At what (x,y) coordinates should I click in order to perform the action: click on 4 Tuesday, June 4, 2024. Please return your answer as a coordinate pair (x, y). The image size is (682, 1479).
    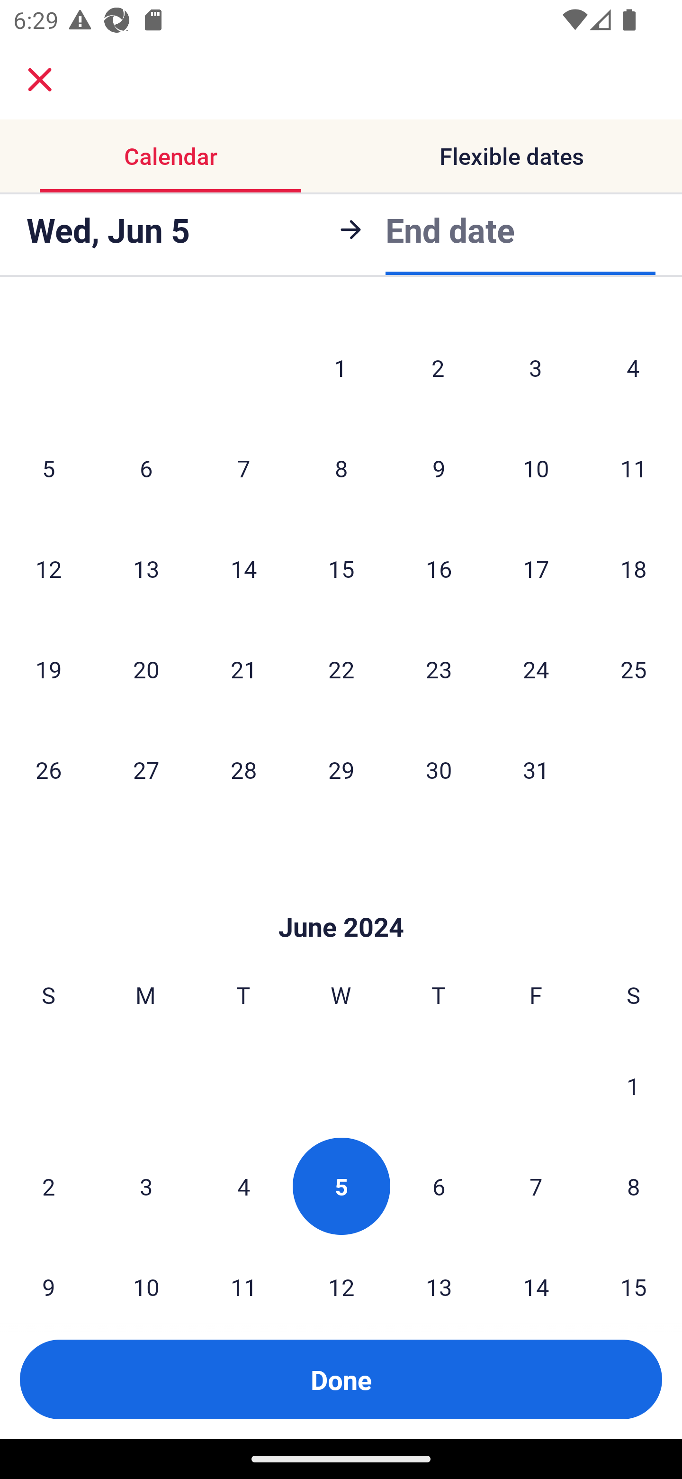
    Looking at the image, I should click on (243, 1186).